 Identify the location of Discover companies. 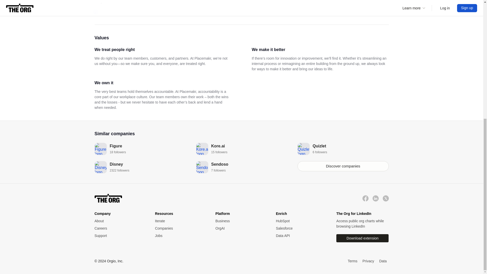
(365, 198).